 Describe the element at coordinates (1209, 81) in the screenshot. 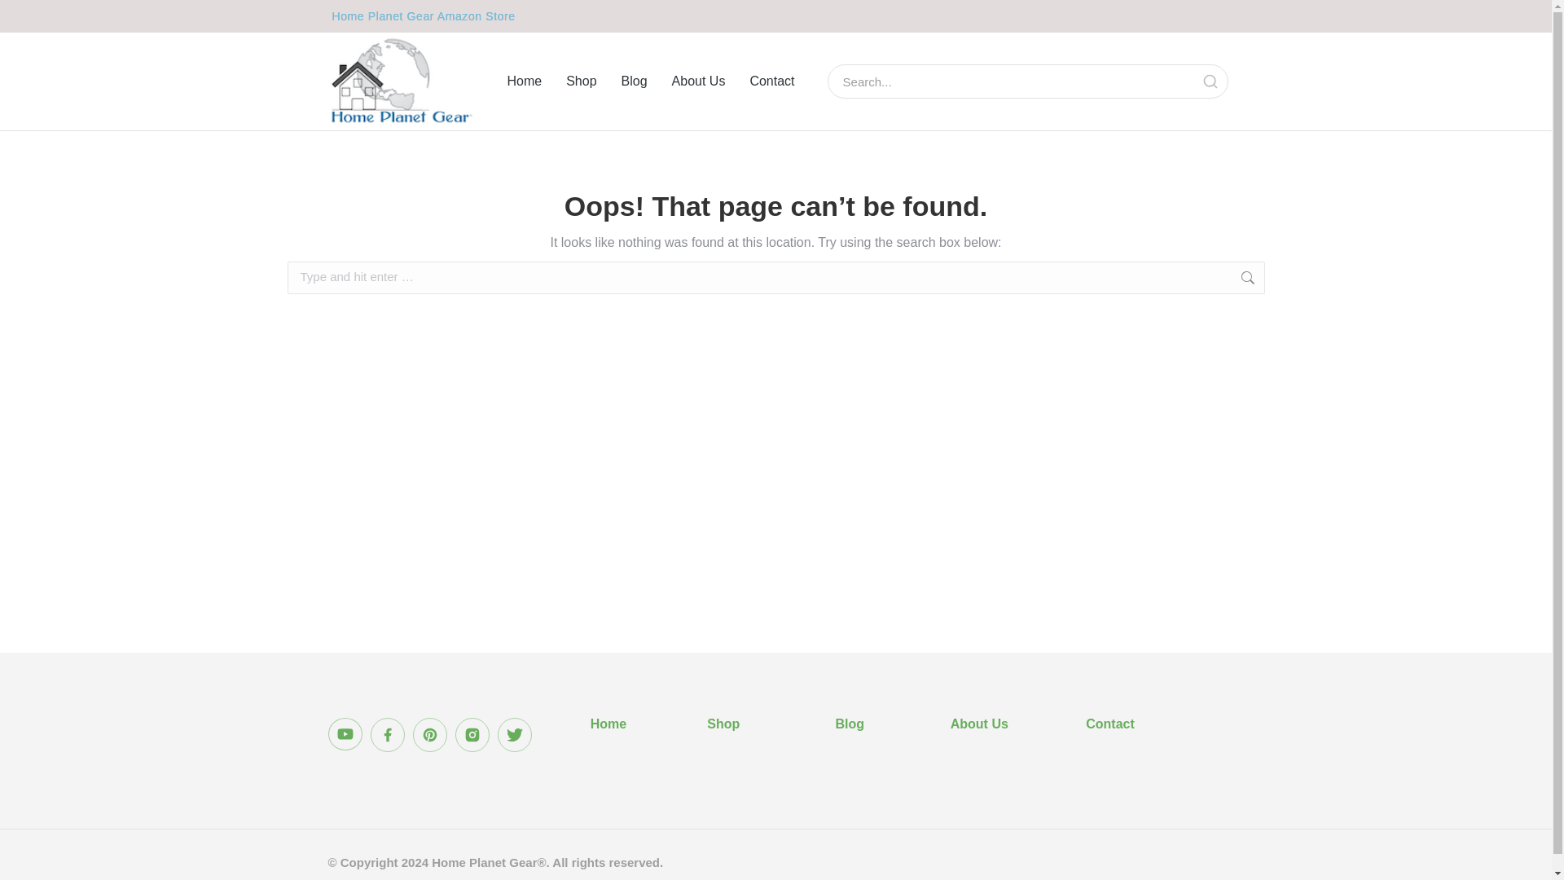

I see `Search` at that location.